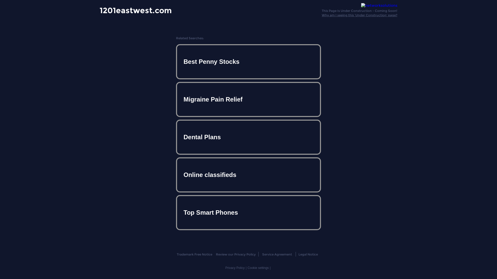 This screenshot has width=497, height=279. What do you see at coordinates (248, 175) in the screenshot?
I see `Online classifieds` at bounding box center [248, 175].